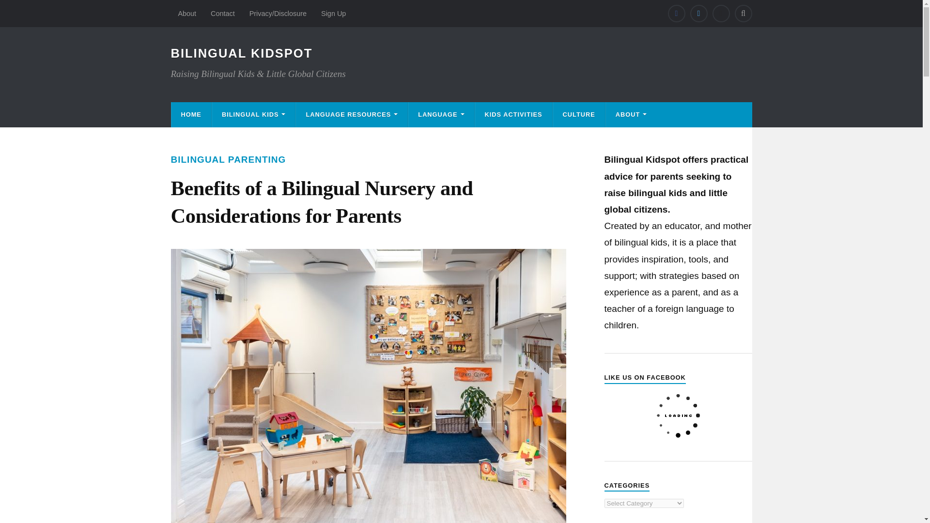  Describe the element at coordinates (241, 53) in the screenshot. I see `BILINGUAL KIDSPOT` at that location.